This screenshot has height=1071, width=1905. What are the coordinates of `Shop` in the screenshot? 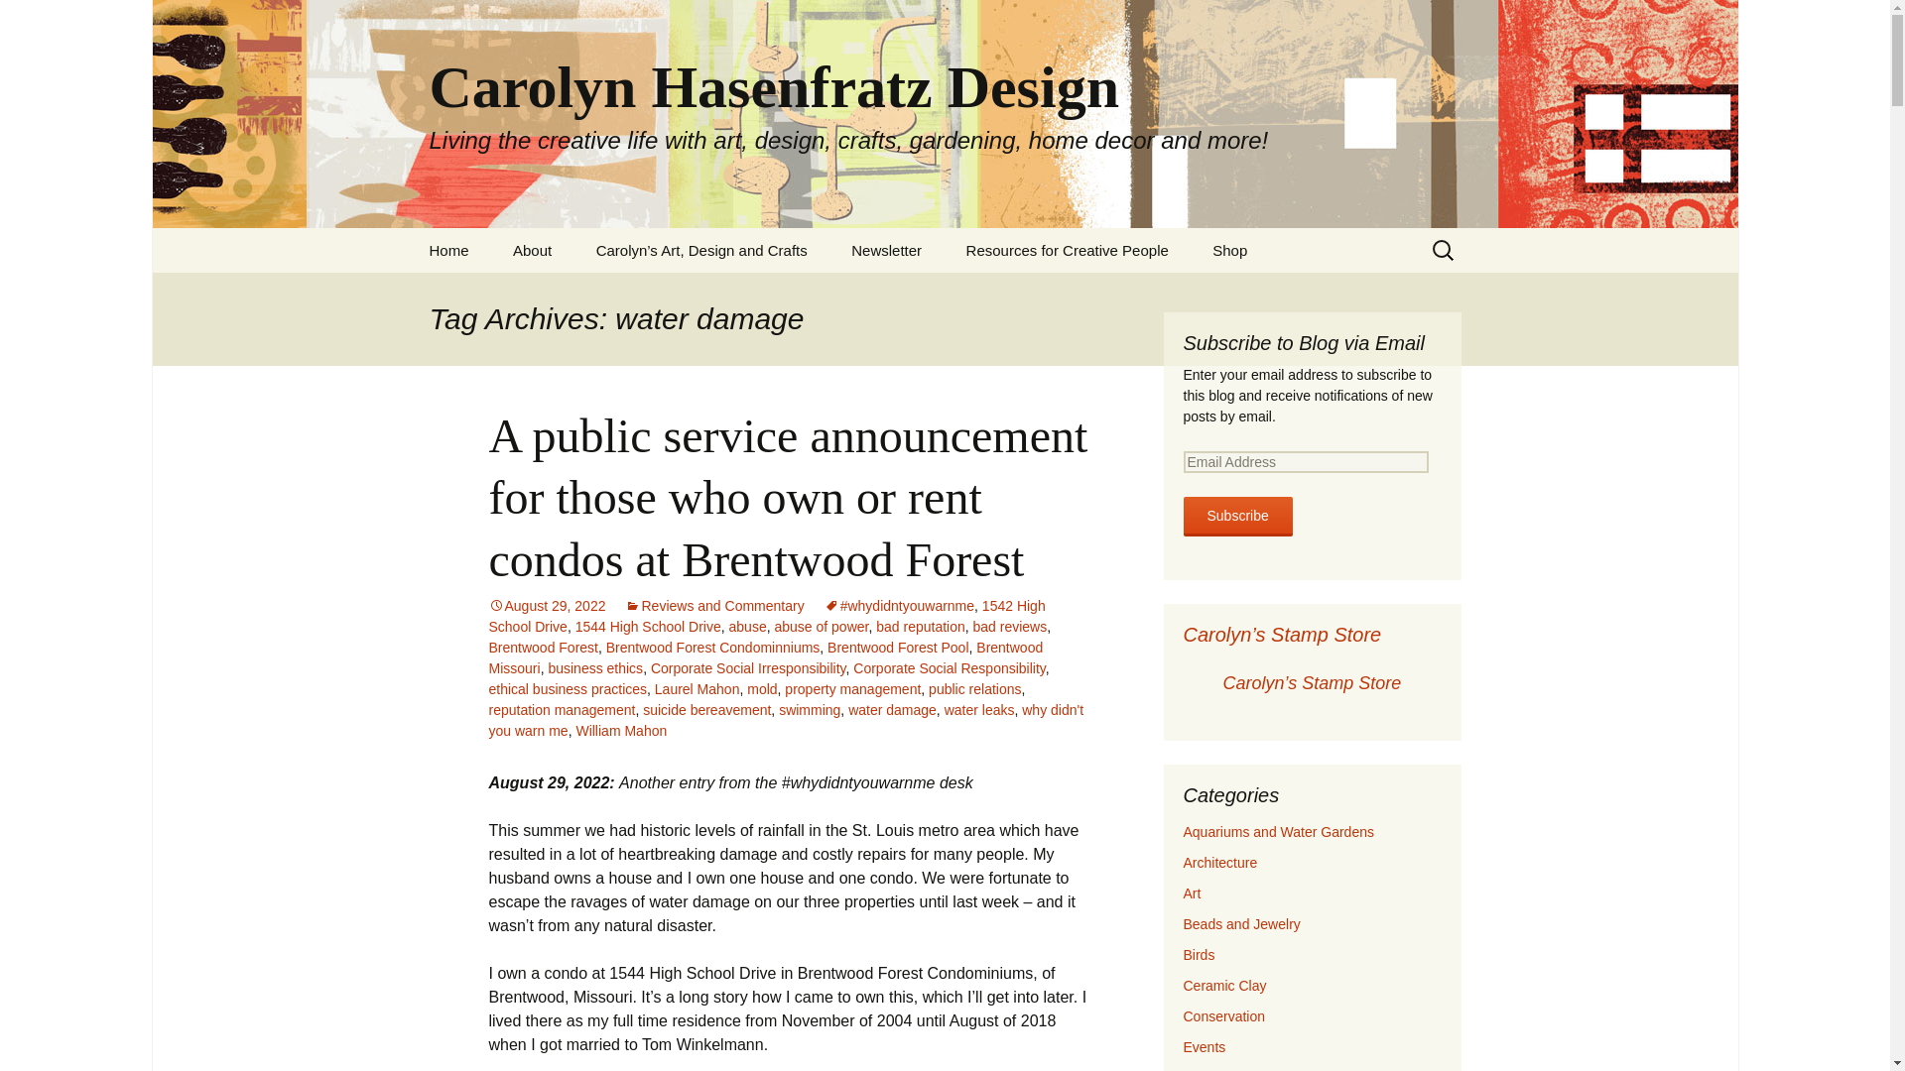 It's located at (1228, 250).